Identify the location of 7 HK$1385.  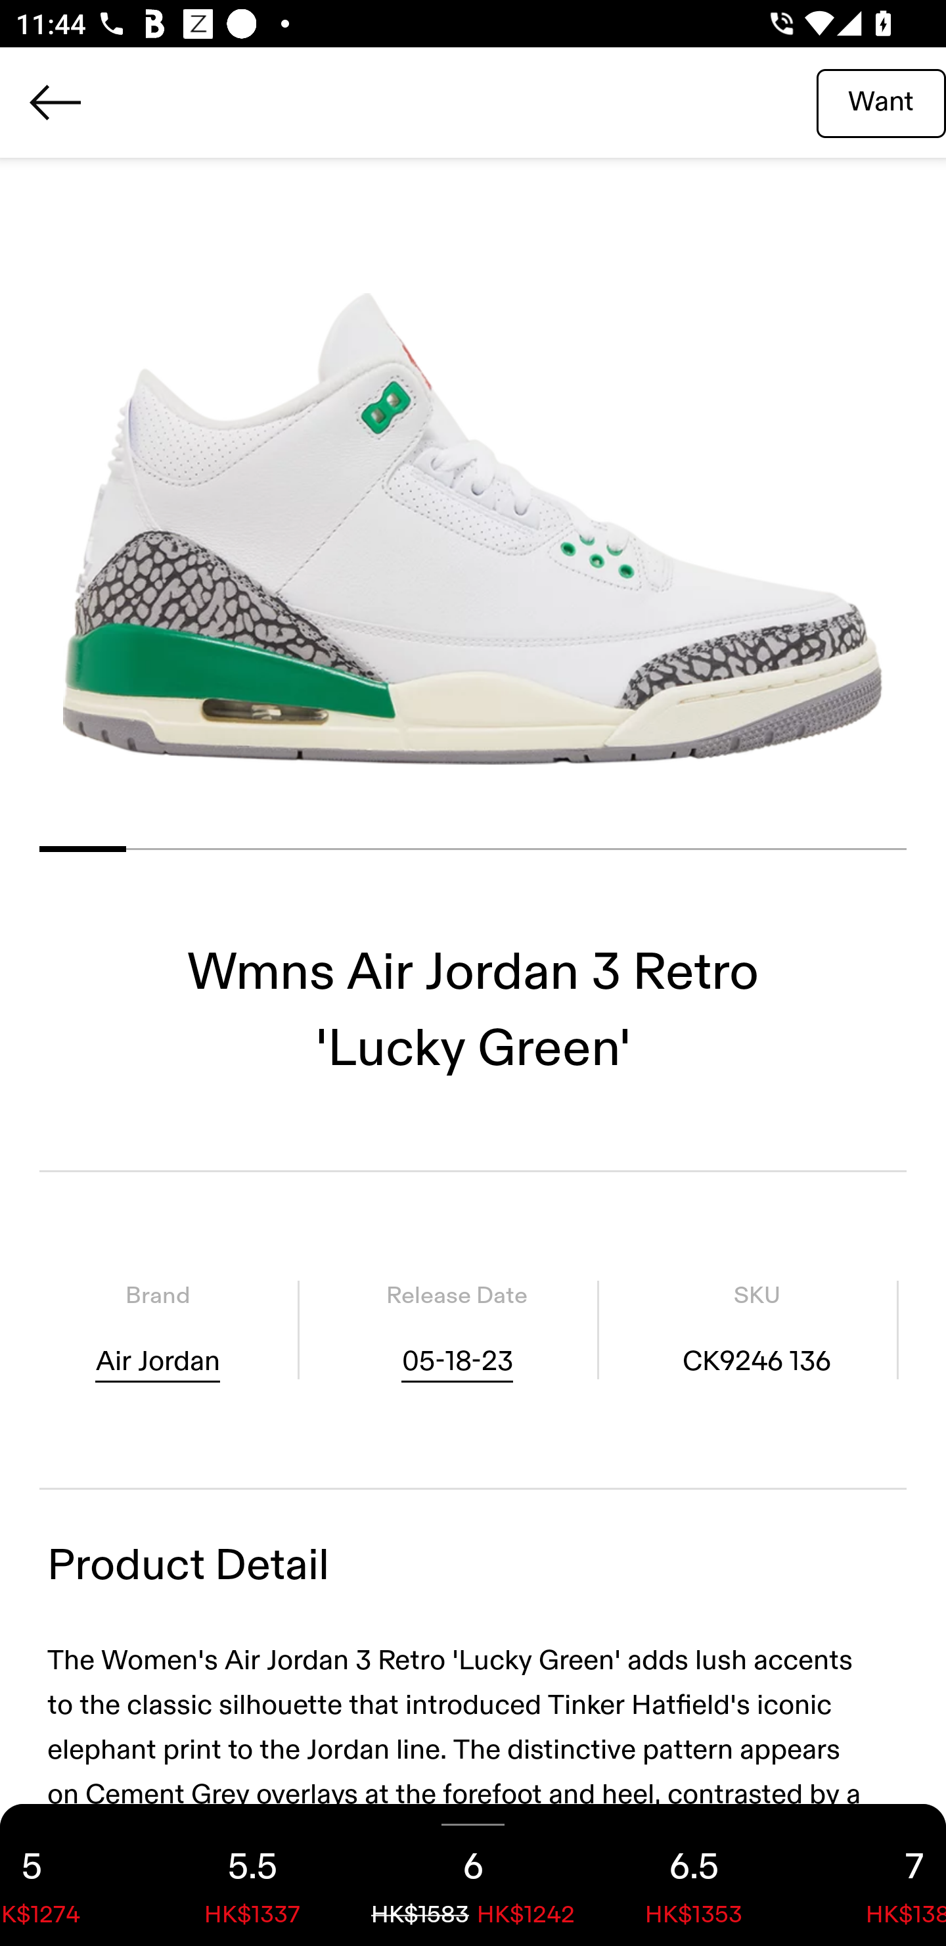
(875, 1875).